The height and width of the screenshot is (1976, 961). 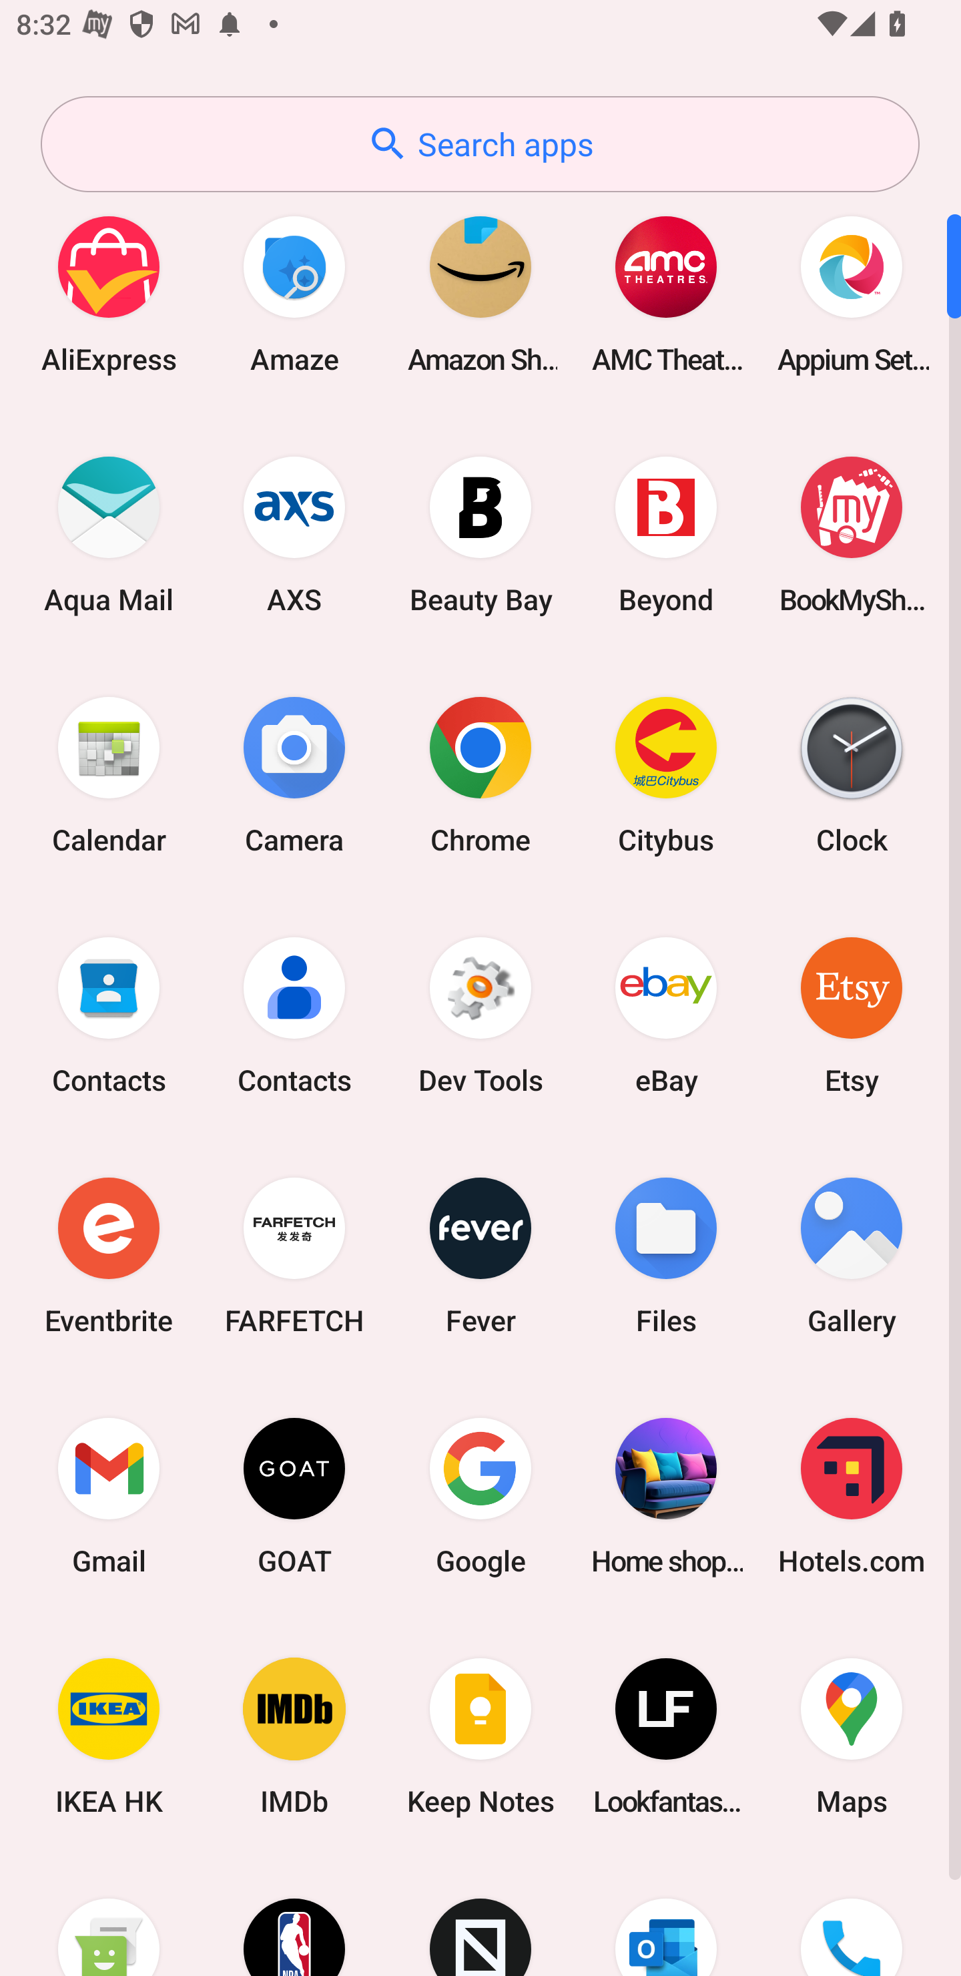 I want to click on BookMyShow, so click(x=852, y=534).